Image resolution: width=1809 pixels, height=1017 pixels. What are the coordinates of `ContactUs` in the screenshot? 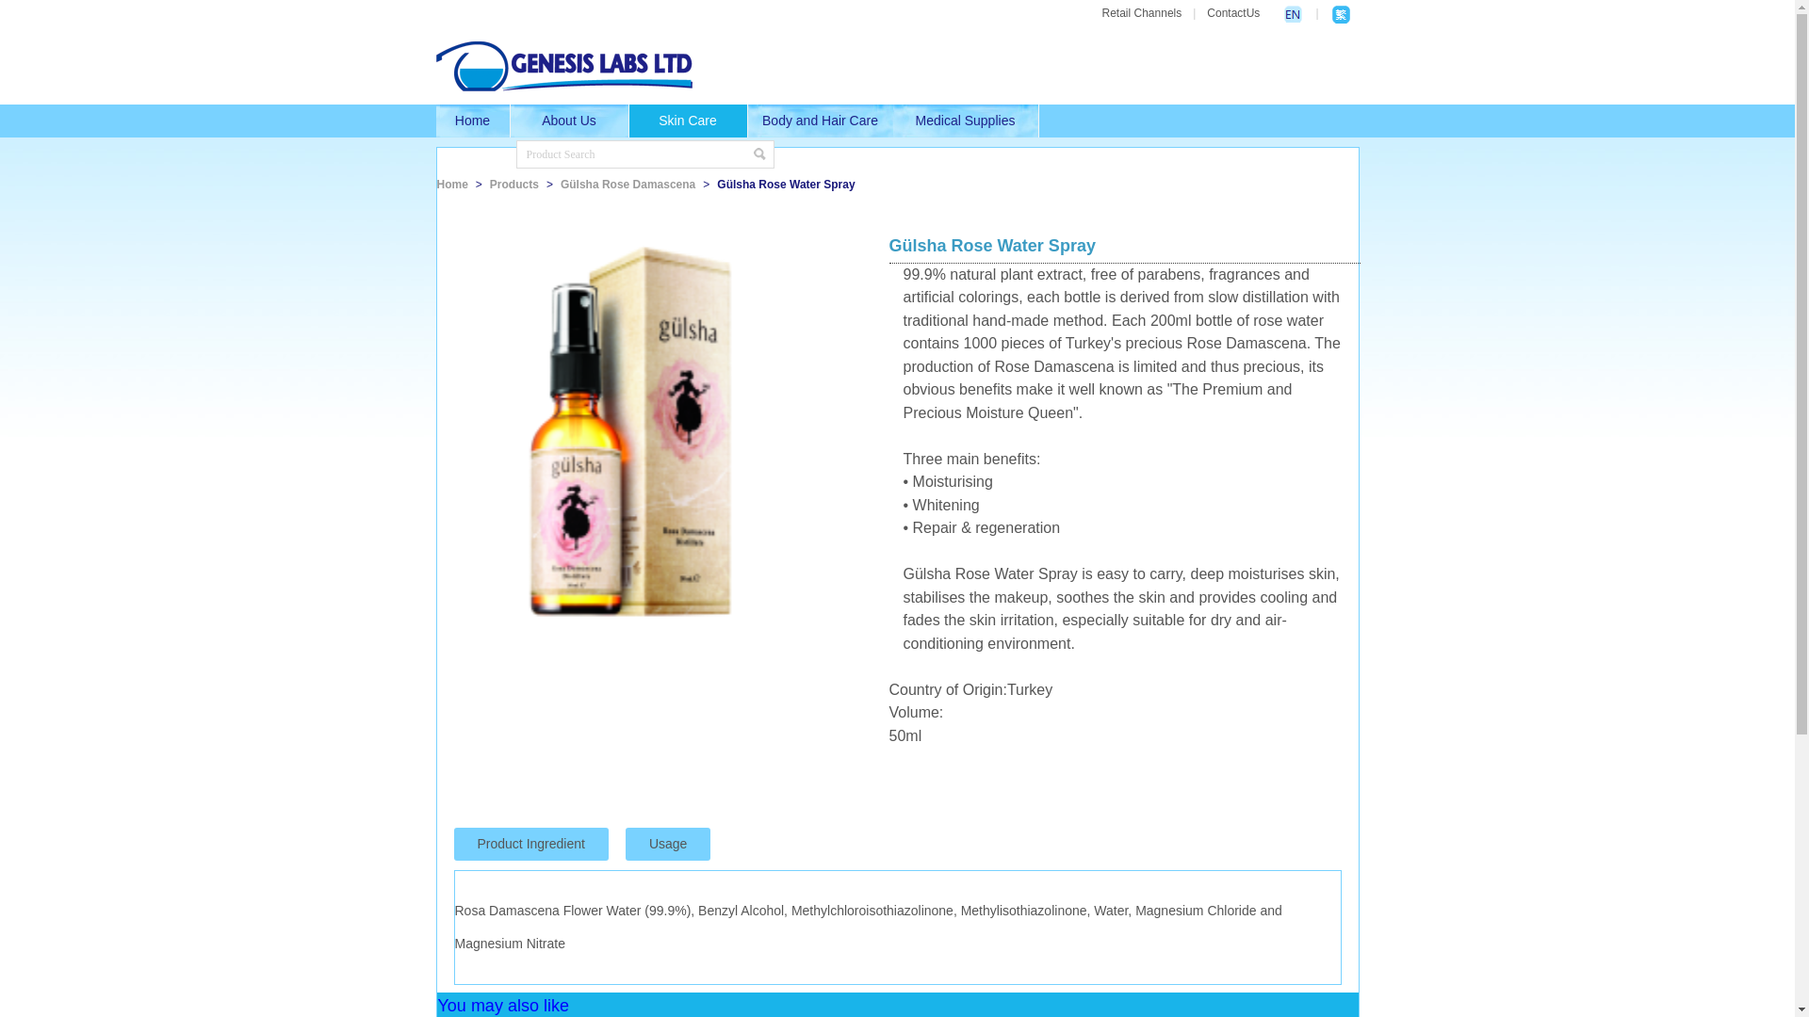 It's located at (1233, 13).